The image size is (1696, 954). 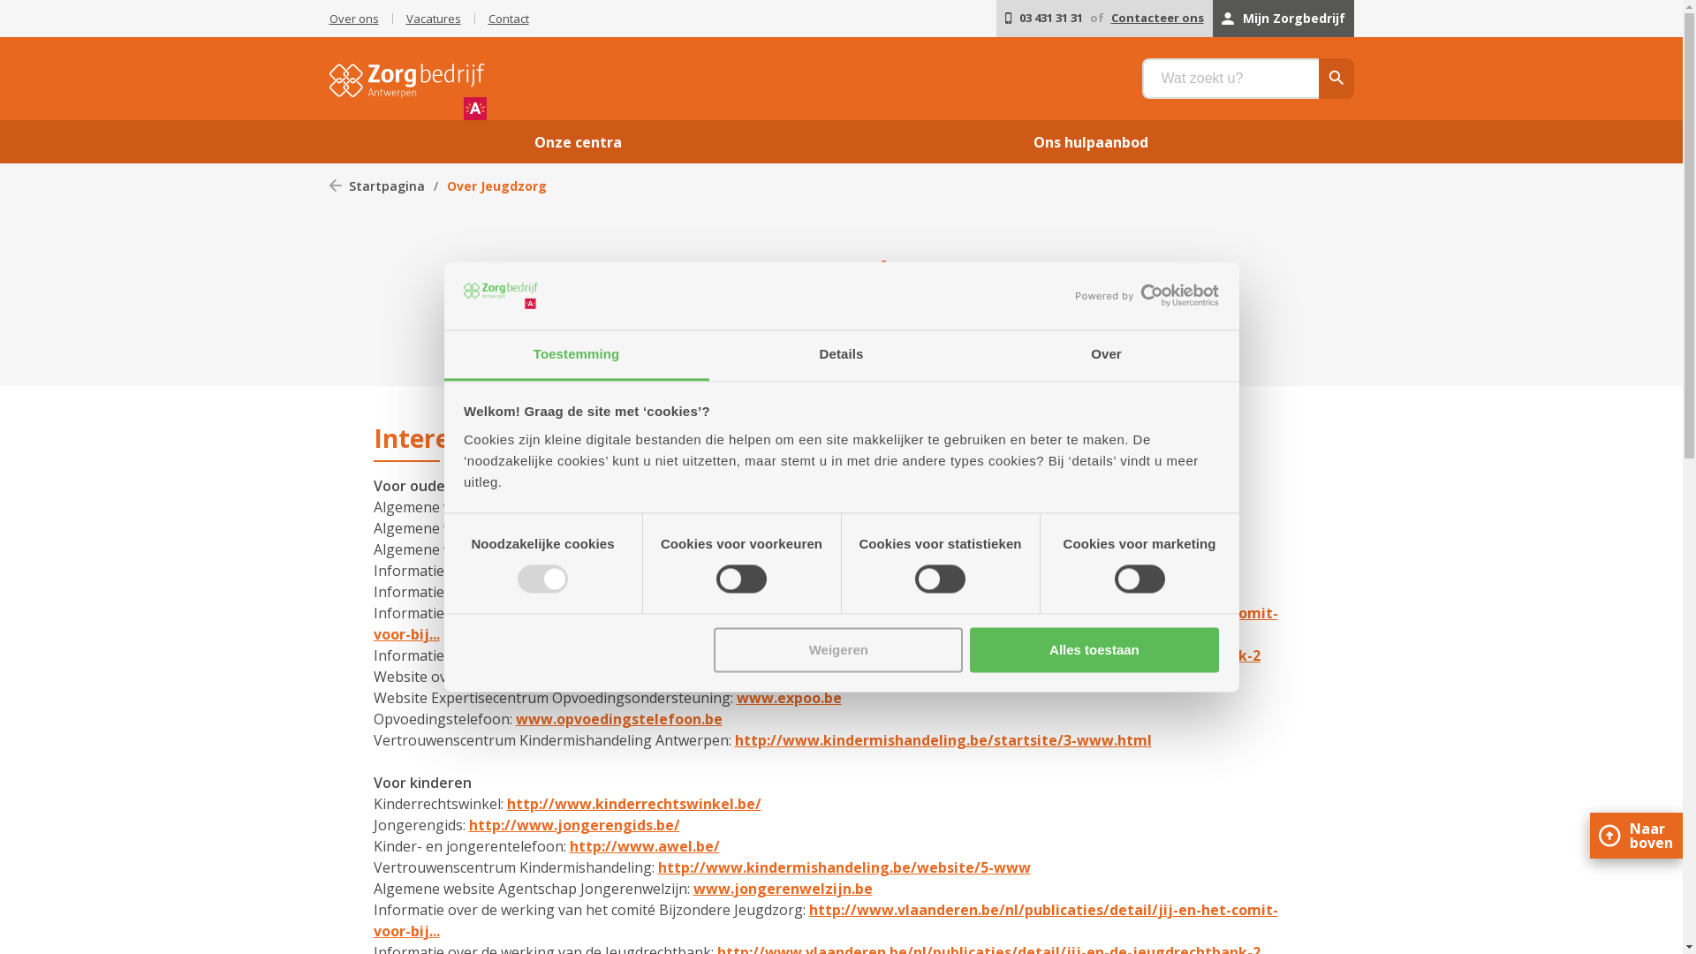 What do you see at coordinates (576, 355) in the screenshot?
I see `Toestemming` at bounding box center [576, 355].